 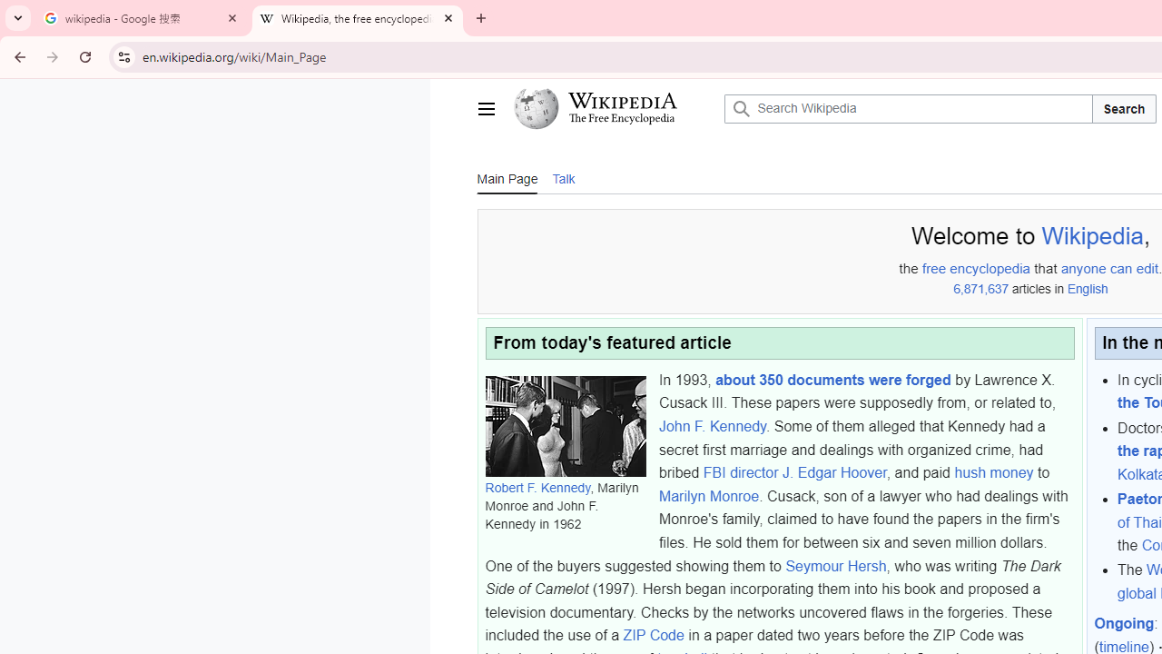 I want to click on Wikipedia, so click(x=1091, y=236).